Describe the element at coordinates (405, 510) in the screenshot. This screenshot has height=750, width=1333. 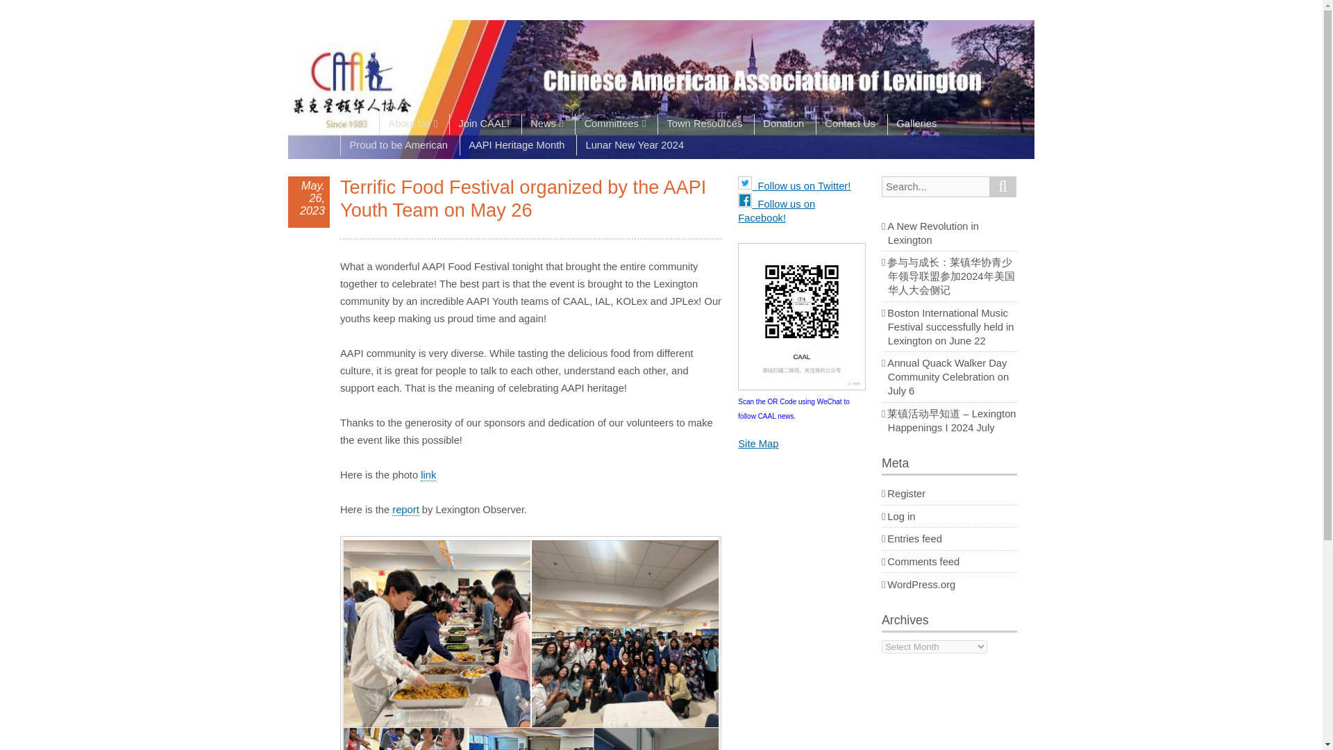
I see `report` at that location.